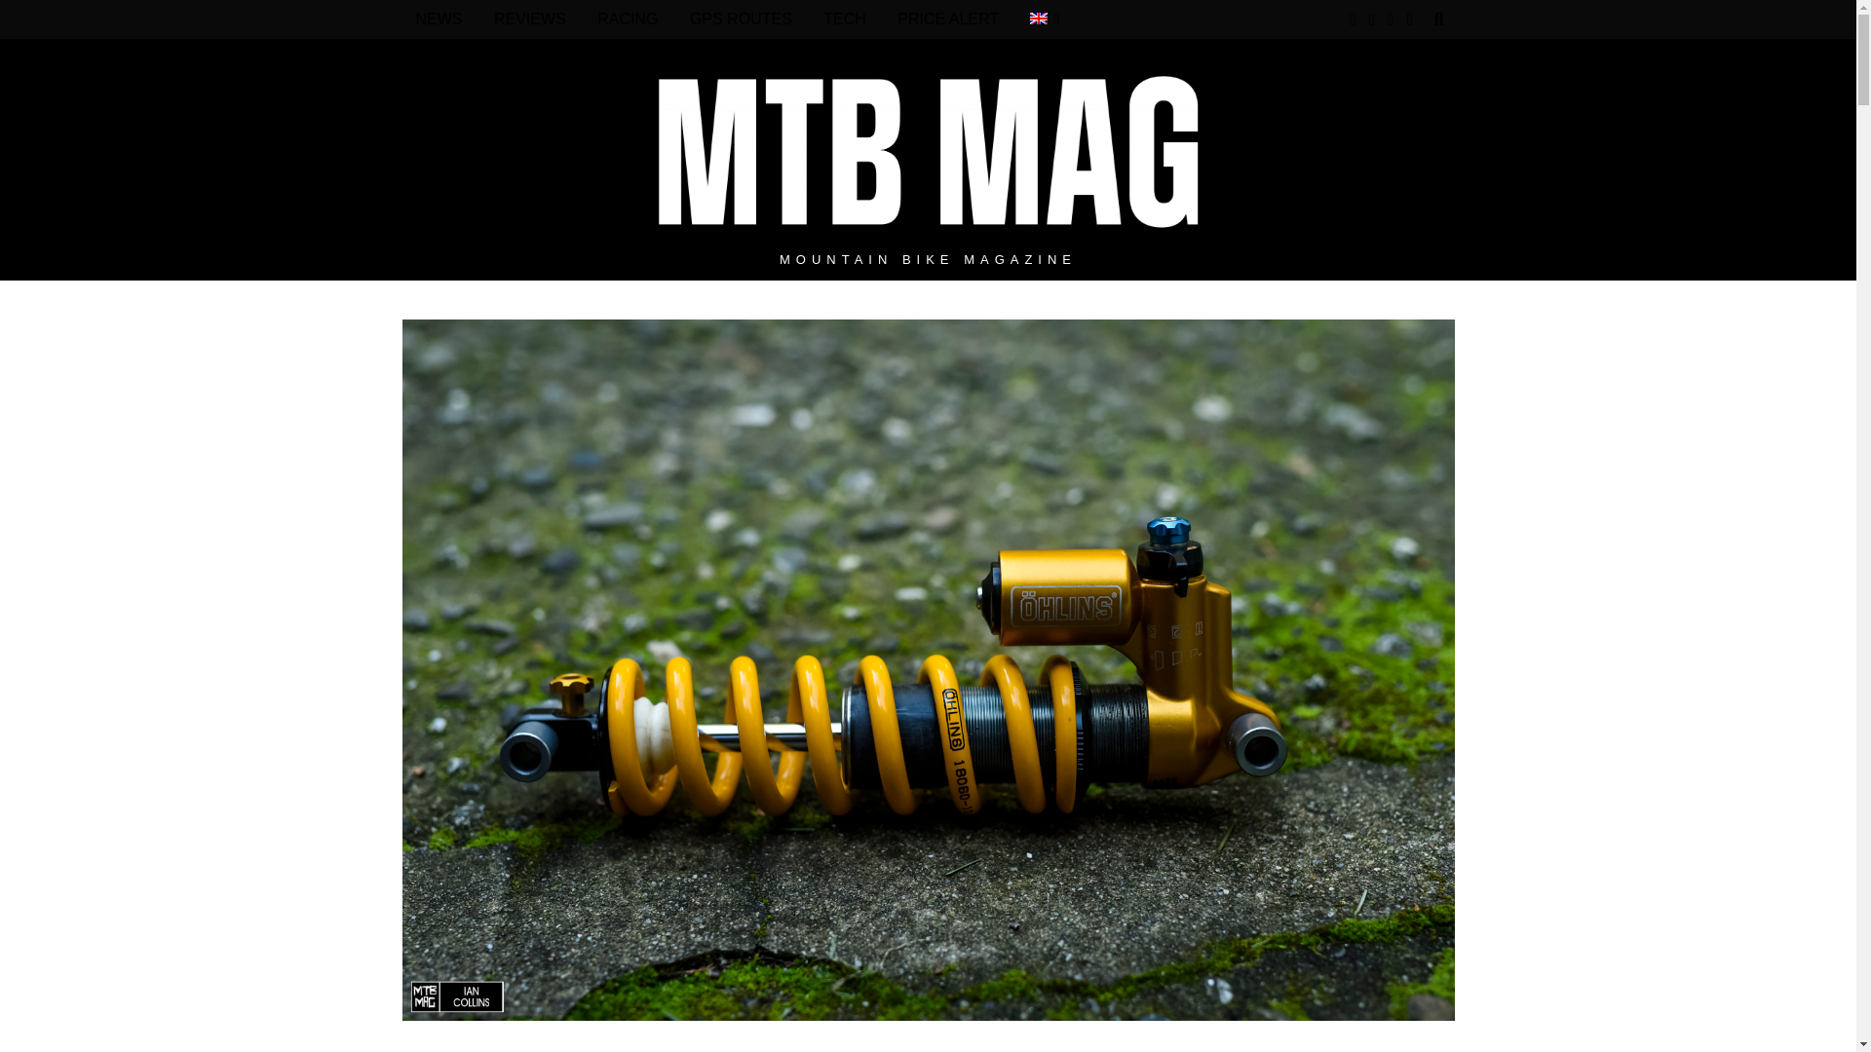 This screenshot has height=1052, width=1871. Describe the element at coordinates (628, 19) in the screenshot. I see `RACING` at that location.